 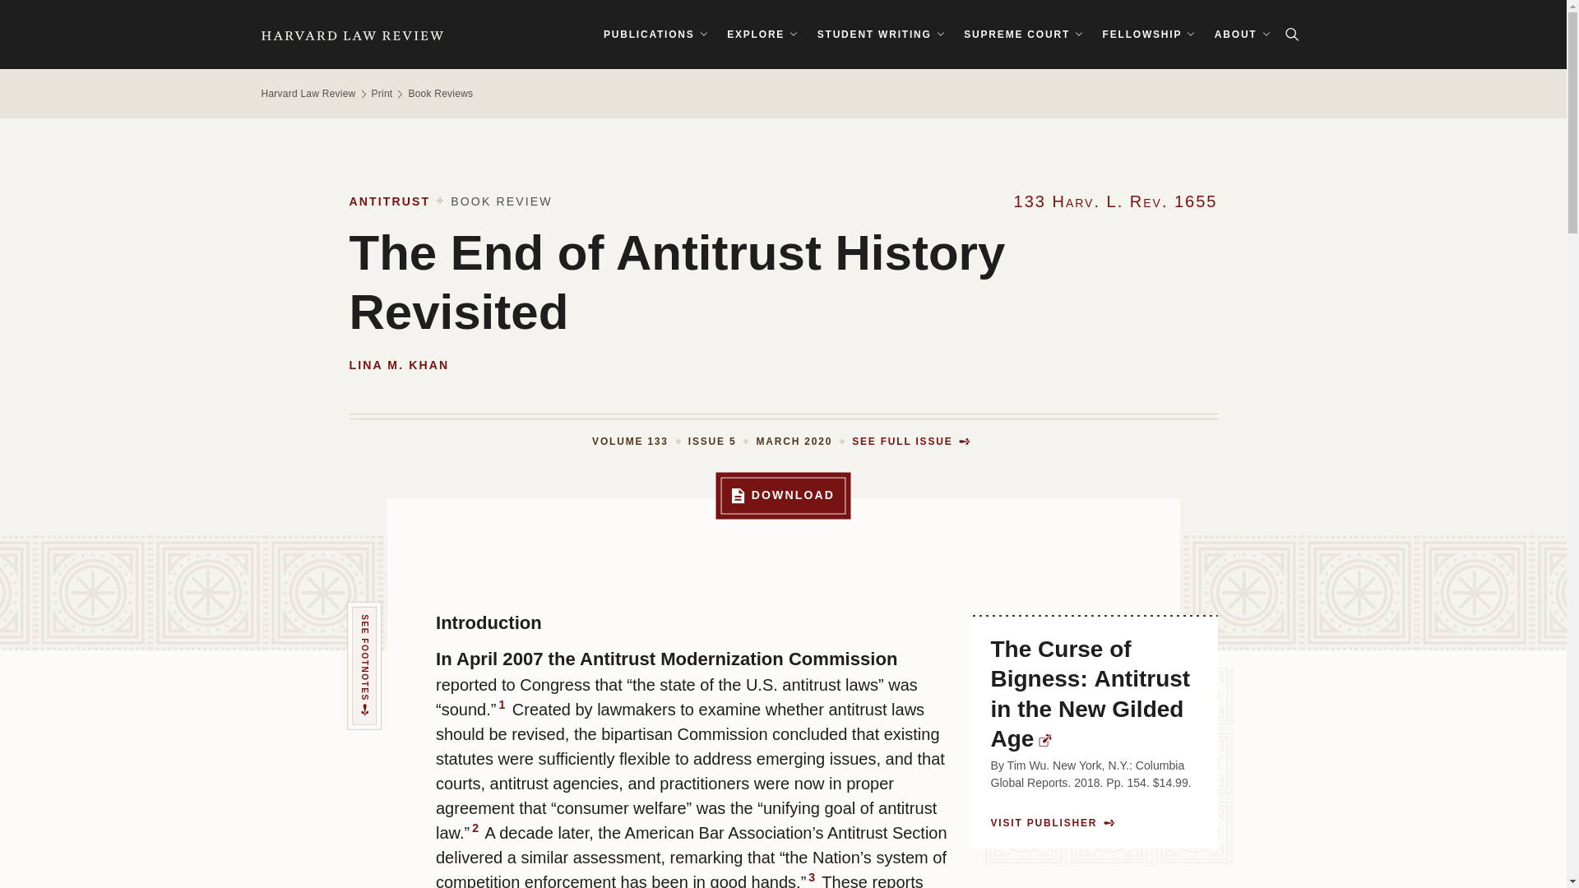 I want to click on Harvard Law Review, so click(x=352, y=35).